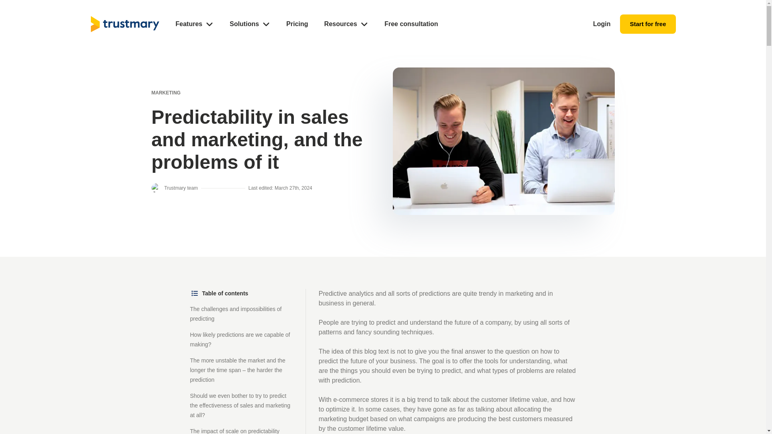 The width and height of the screenshot is (772, 434). Describe the element at coordinates (346, 24) in the screenshot. I see `Resources` at that location.